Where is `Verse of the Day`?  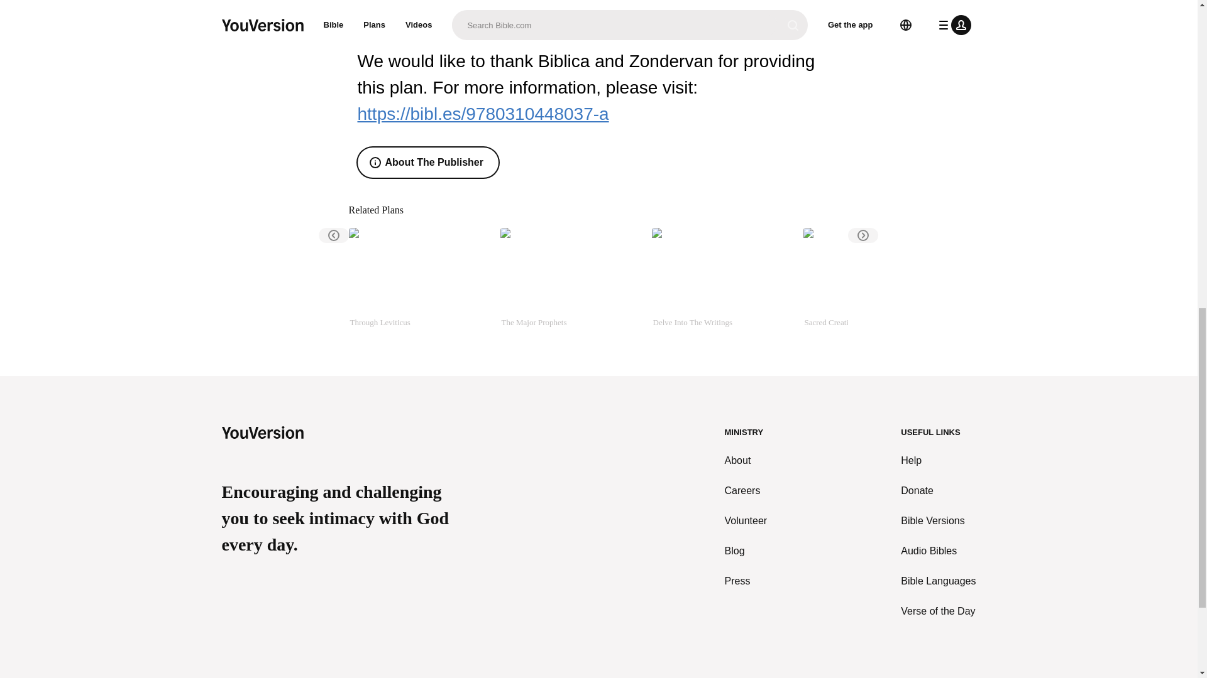 Verse of the Day is located at coordinates (938, 611).